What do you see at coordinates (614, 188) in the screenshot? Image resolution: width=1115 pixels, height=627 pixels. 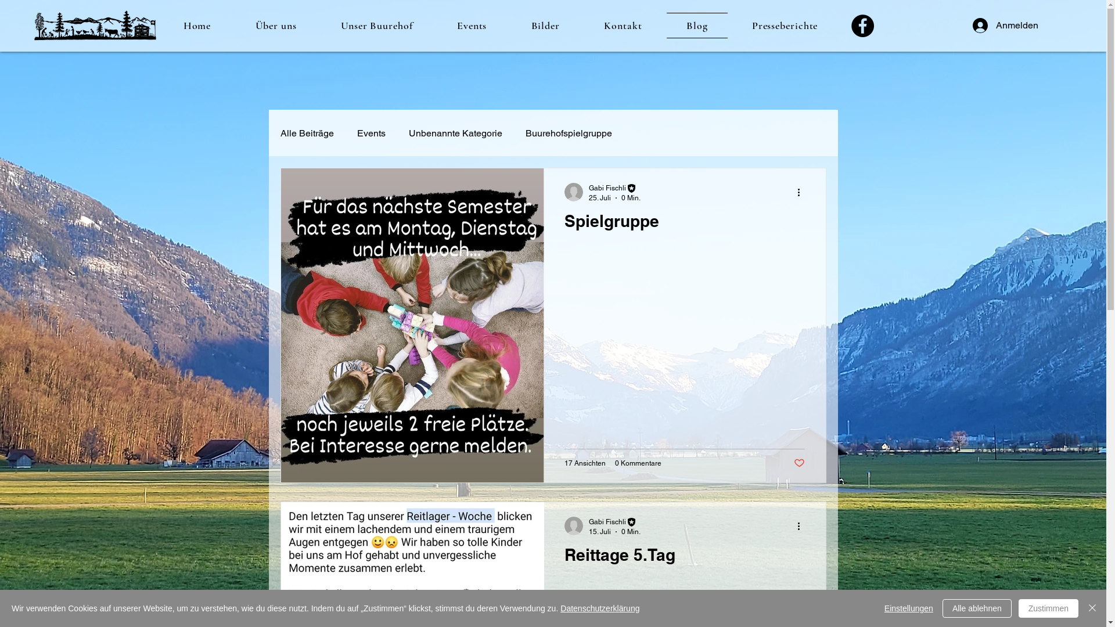 I see `Gabi Fischli` at bounding box center [614, 188].